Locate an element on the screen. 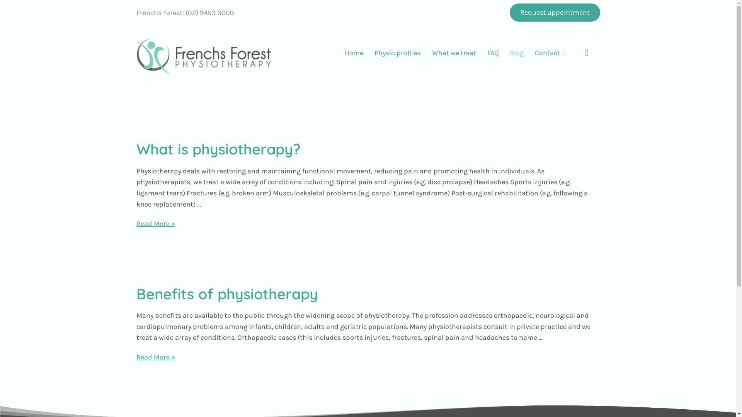 The image size is (742, 417). What we treat is located at coordinates (454, 53).